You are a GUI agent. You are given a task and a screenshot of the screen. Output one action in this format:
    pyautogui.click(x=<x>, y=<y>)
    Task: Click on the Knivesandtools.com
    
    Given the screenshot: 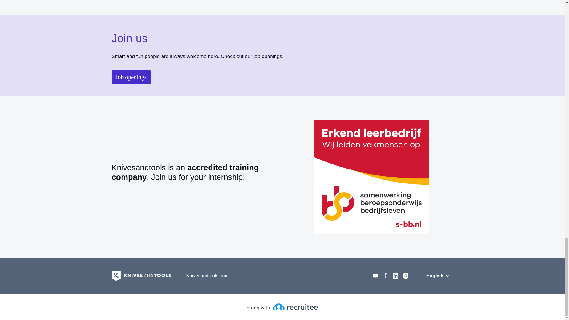 What is the action you would take?
    pyautogui.click(x=207, y=276)
    